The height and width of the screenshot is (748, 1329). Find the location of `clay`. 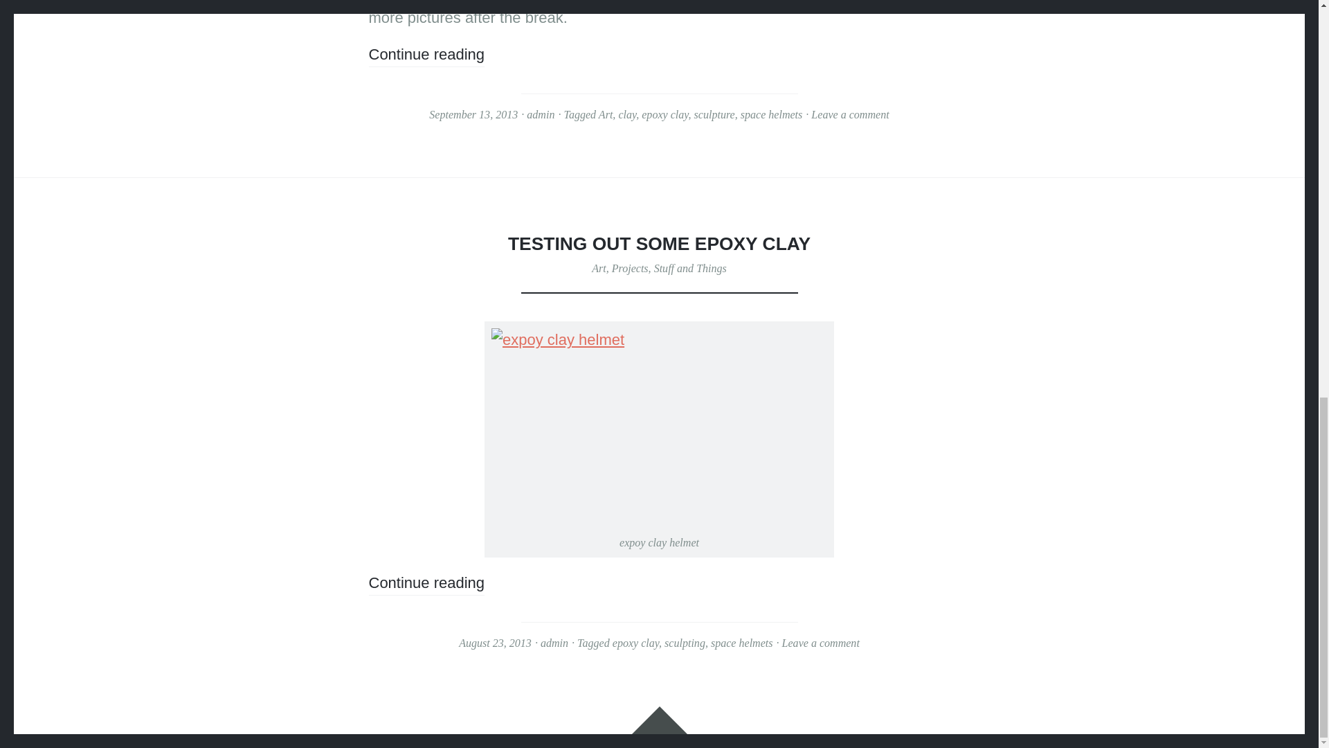

clay is located at coordinates (627, 114).